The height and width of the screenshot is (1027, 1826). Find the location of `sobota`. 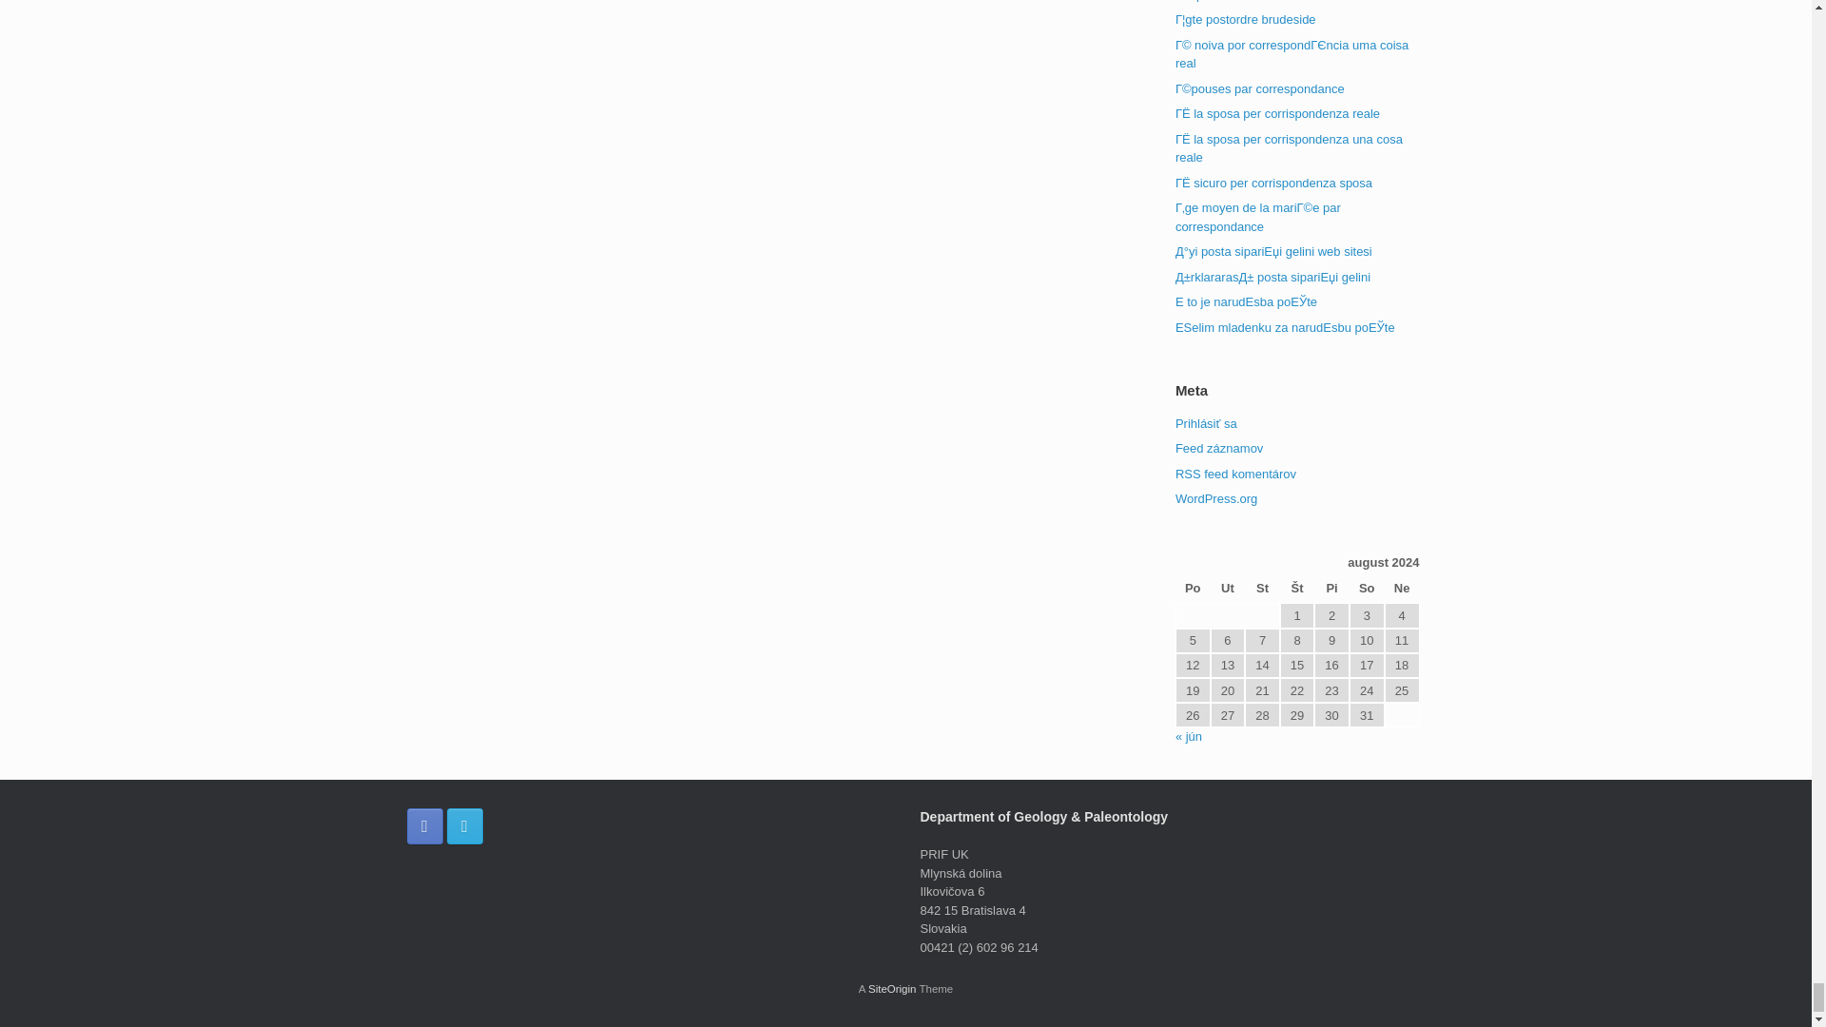

sobota is located at coordinates (1366, 590).